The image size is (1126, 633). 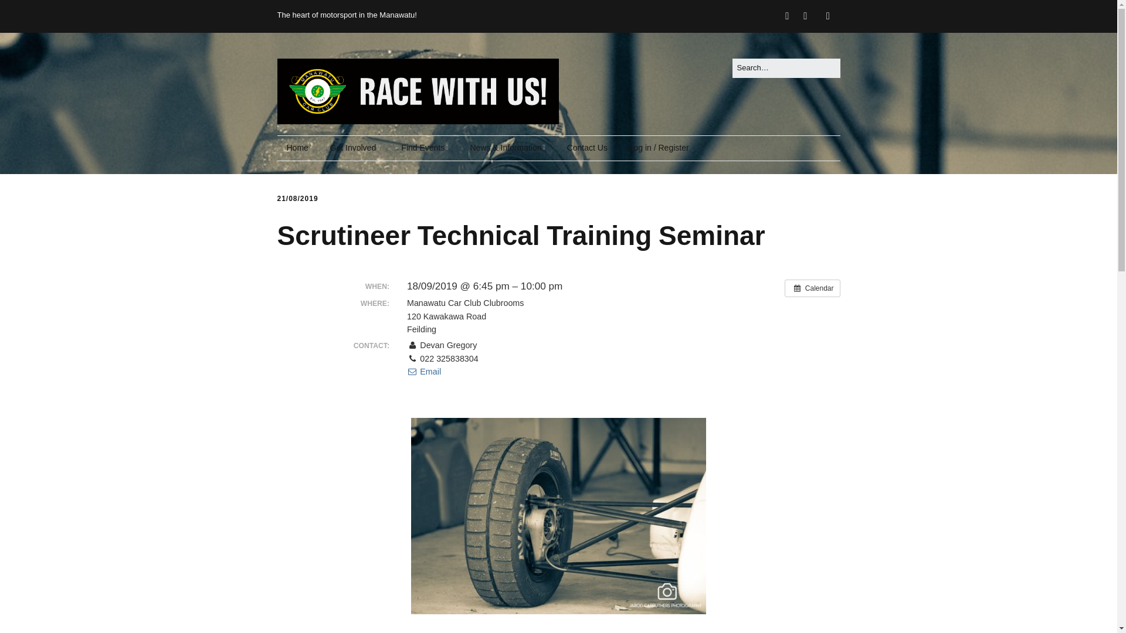 I want to click on Email, so click(x=423, y=372).